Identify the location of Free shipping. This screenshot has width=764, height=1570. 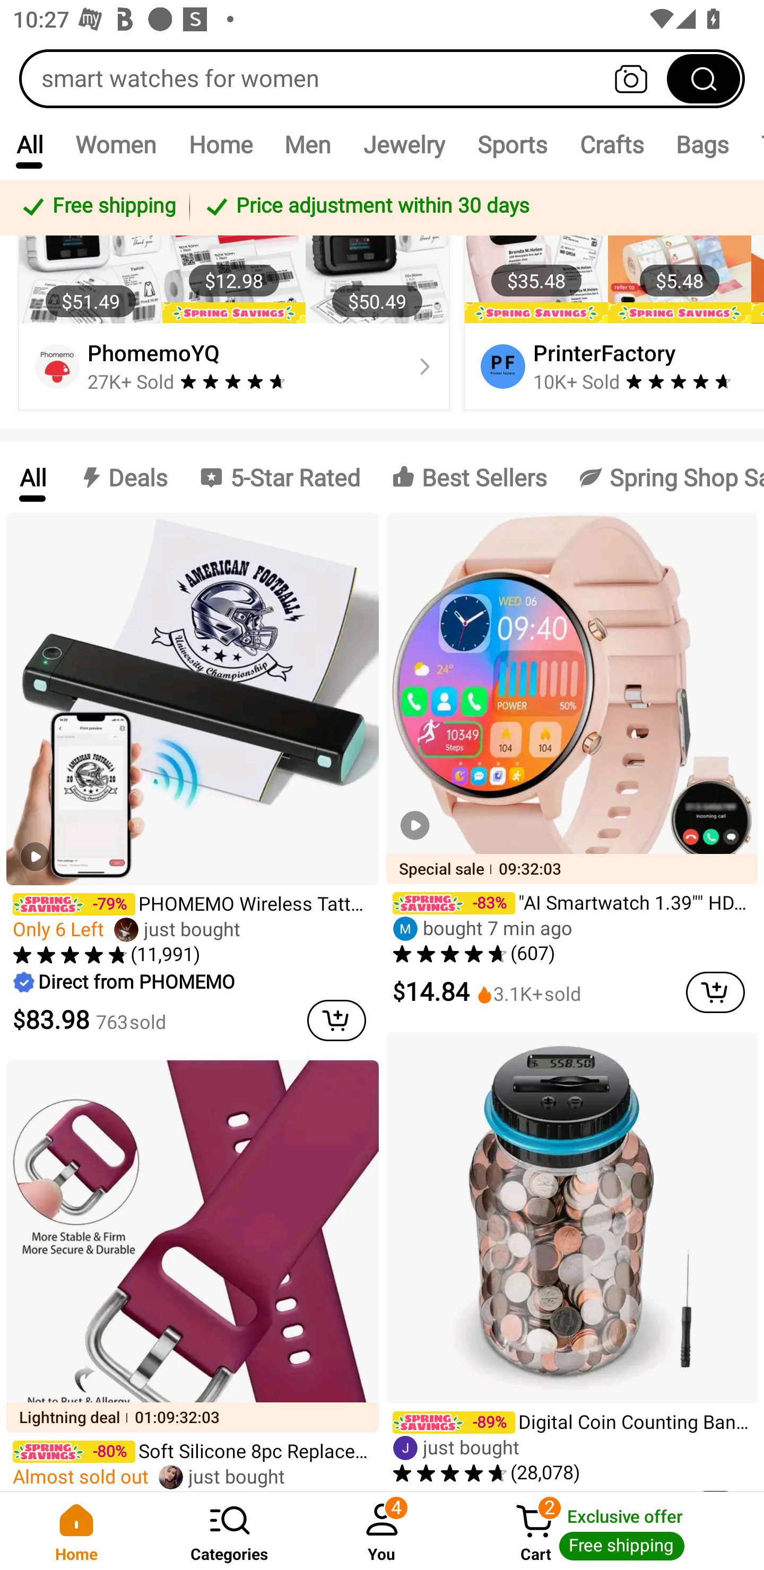
(98, 207).